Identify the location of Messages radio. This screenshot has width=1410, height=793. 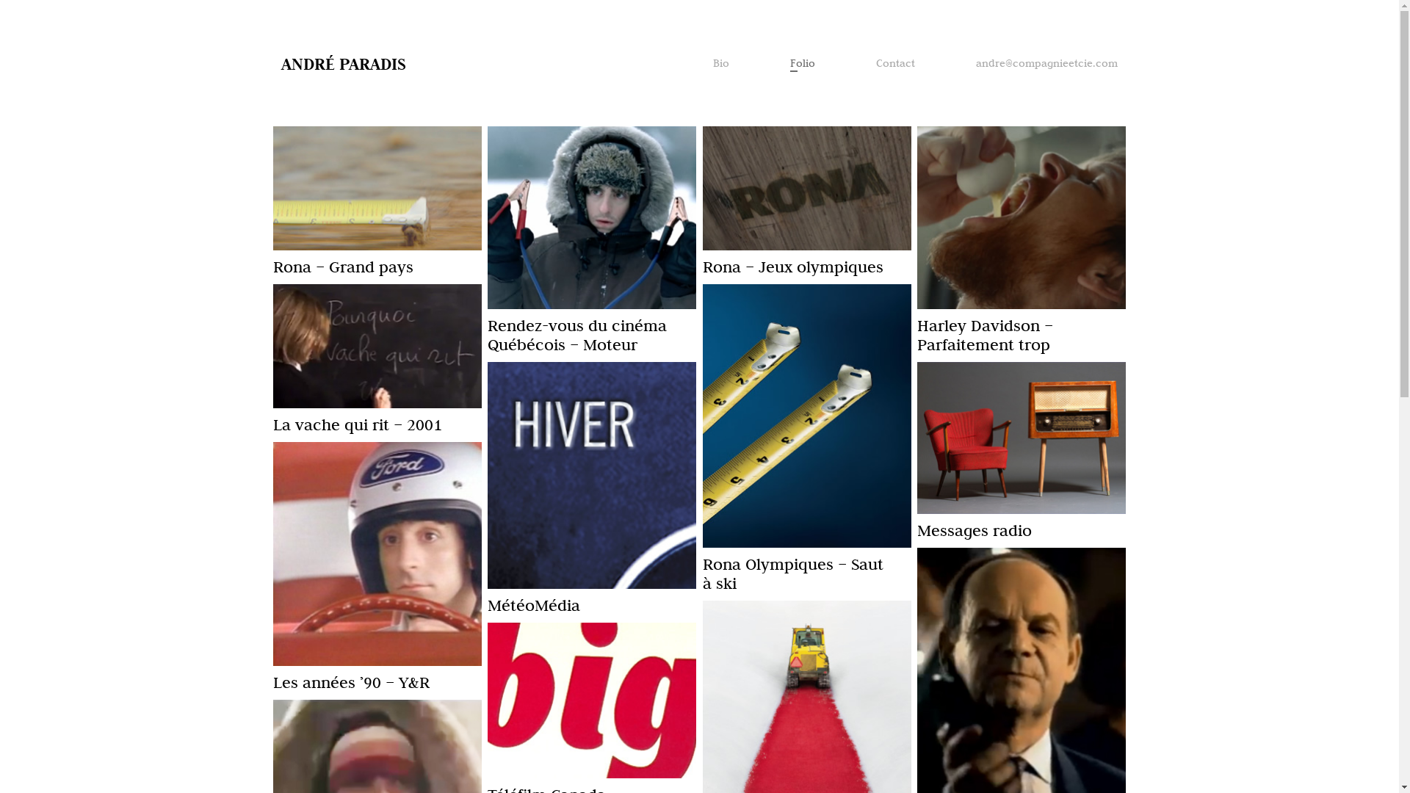
(974, 530).